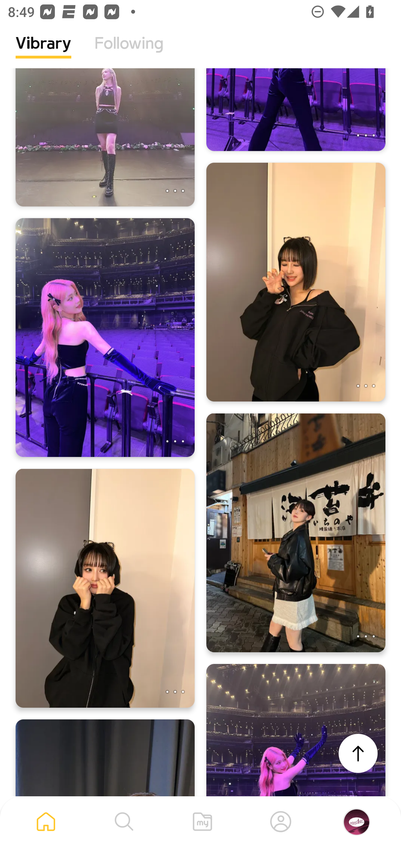 The width and height of the screenshot is (401, 847). What do you see at coordinates (43, 52) in the screenshot?
I see `Vibrary` at bounding box center [43, 52].